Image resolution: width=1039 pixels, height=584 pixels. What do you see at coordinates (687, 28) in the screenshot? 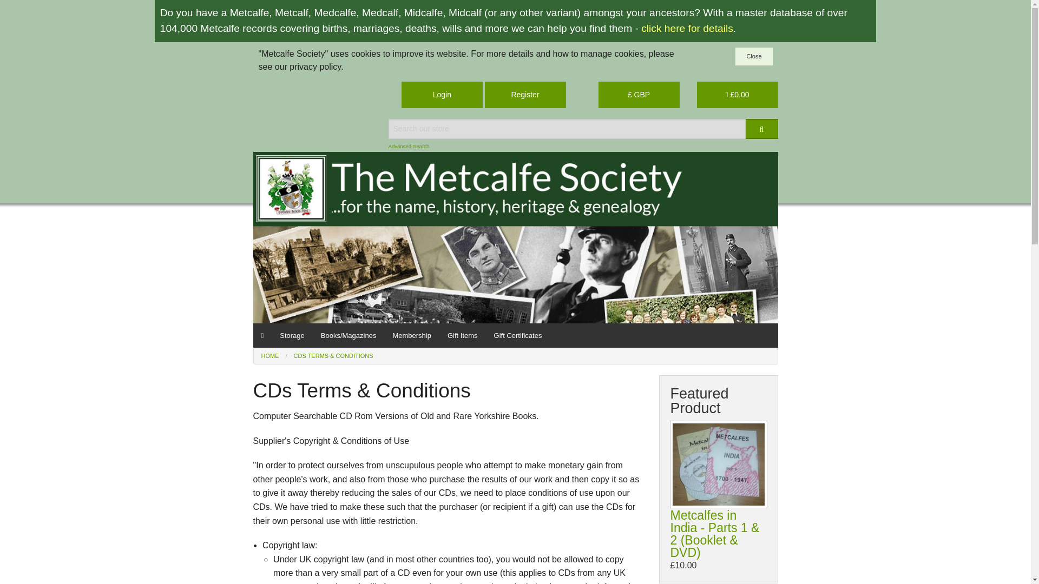
I see `click here for details` at bounding box center [687, 28].